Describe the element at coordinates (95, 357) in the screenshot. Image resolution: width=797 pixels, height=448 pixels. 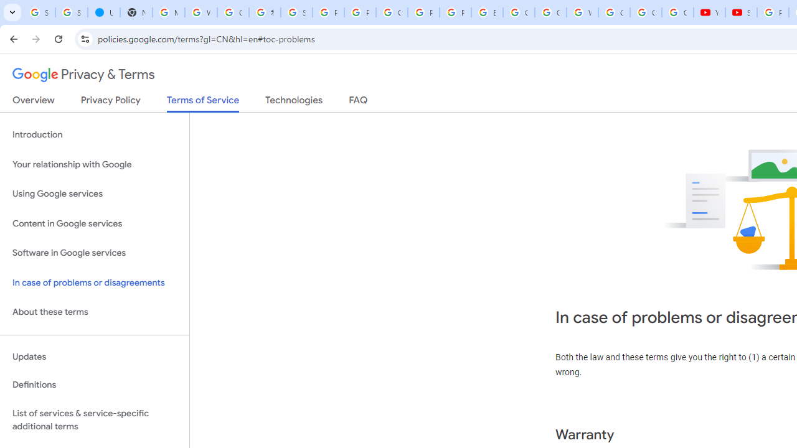
I see `Updates` at that location.